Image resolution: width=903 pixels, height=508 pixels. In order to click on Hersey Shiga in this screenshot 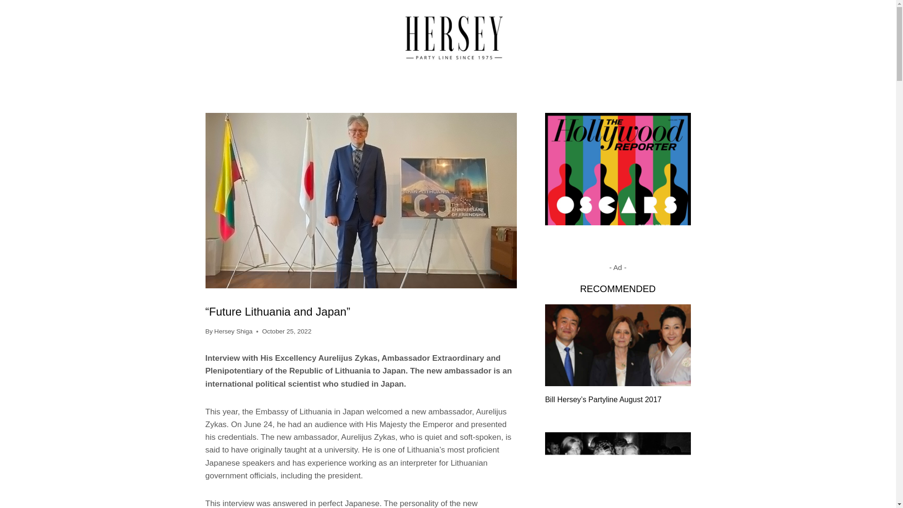, I will do `click(233, 331)`.